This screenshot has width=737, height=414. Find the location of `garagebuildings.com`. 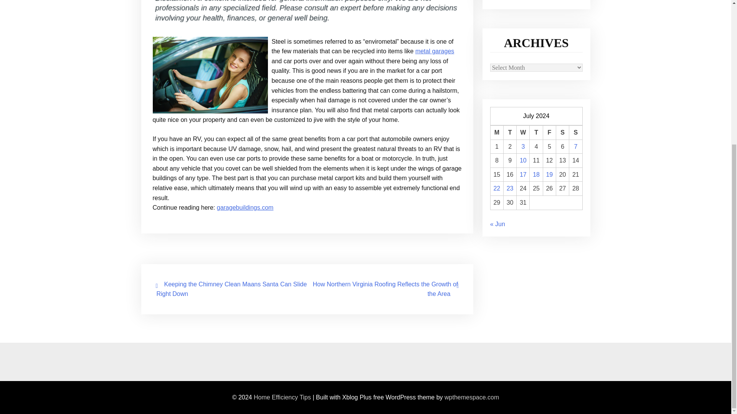

garagebuildings.com is located at coordinates (245, 207).